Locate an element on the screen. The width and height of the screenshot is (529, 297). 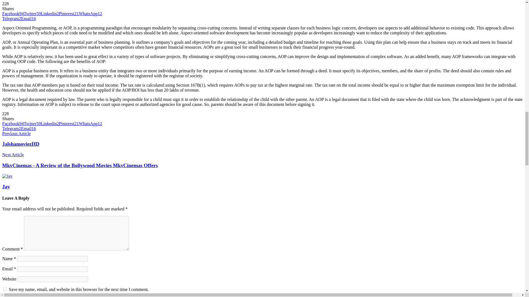
WhatsApp12 is located at coordinates (90, 14).